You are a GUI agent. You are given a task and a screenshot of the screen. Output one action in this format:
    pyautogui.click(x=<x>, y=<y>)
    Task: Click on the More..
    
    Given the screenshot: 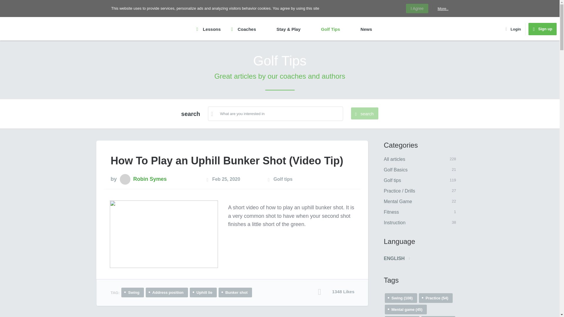 What is the action you would take?
    pyautogui.click(x=423, y=180)
    